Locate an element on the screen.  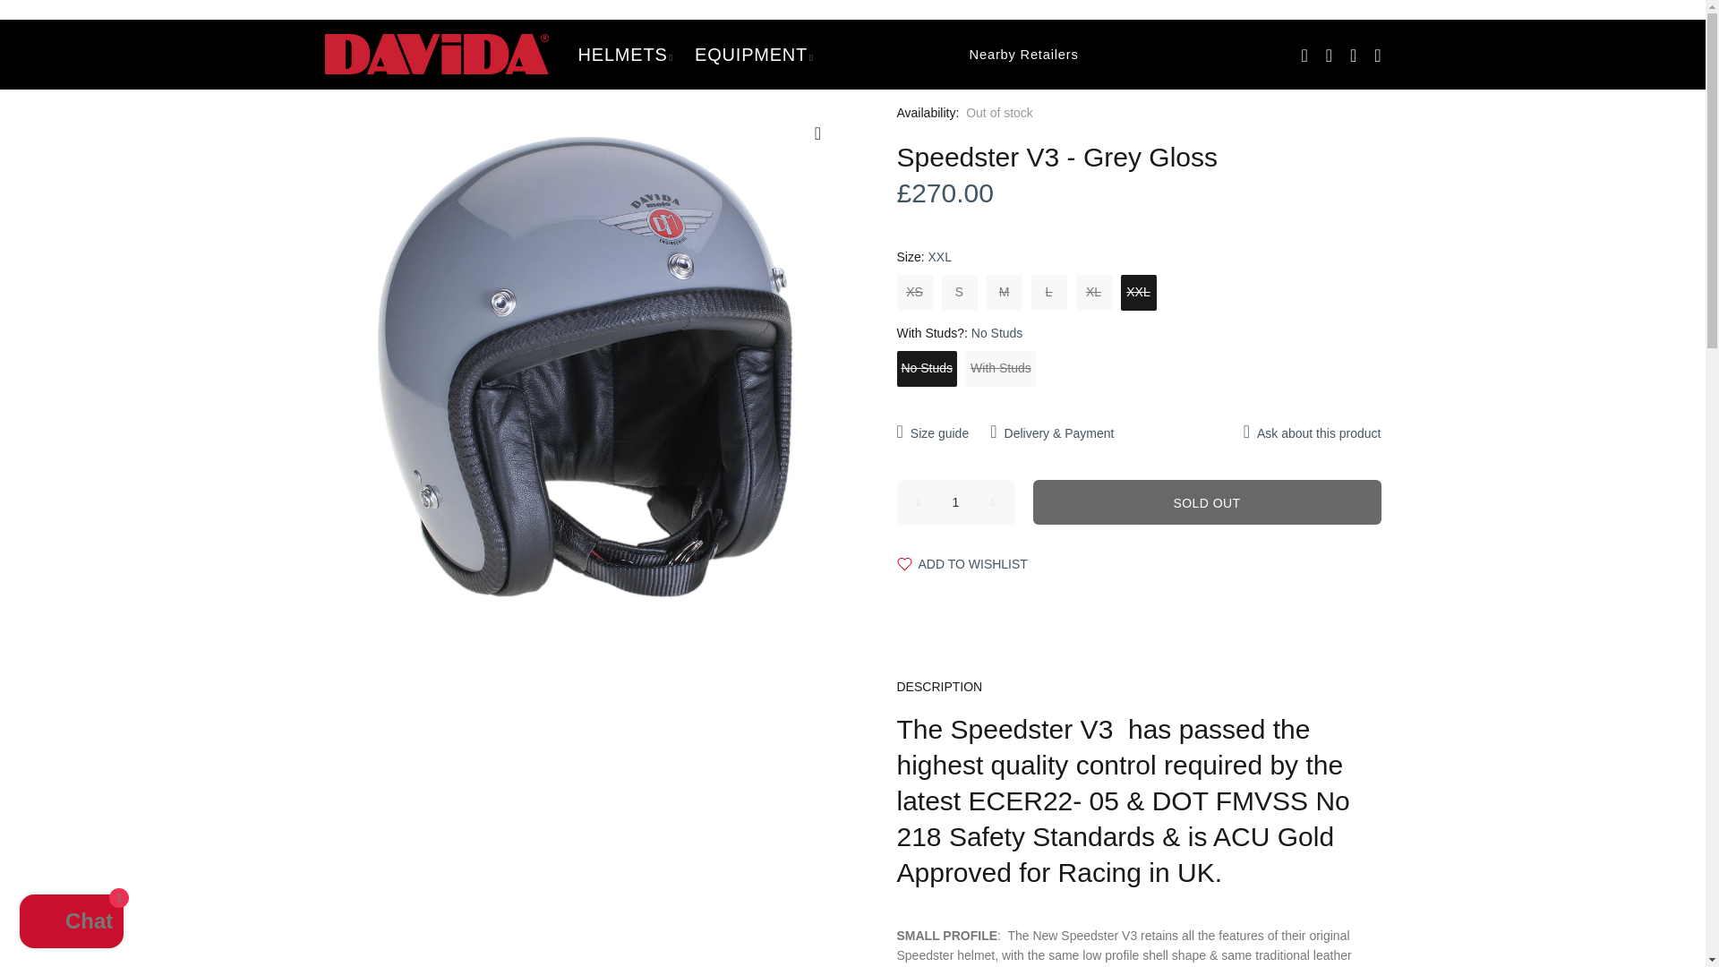
EQUIPMENT is located at coordinates (754, 54).